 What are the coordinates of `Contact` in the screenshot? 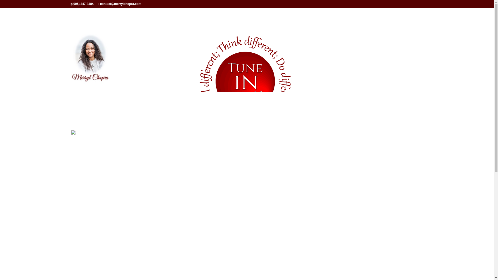 It's located at (328, 248).